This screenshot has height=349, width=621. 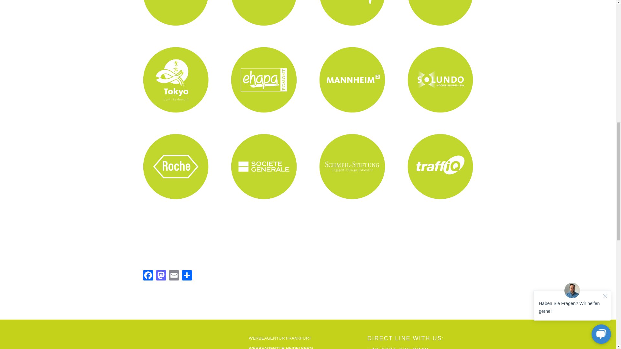 I want to click on Mastodon, so click(x=161, y=276).